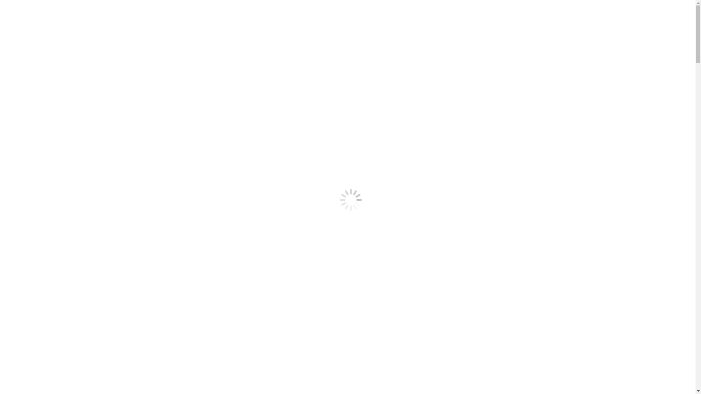 The height and width of the screenshot is (394, 701). Describe the element at coordinates (60, 115) in the screenshot. I see `Overhead Line Services` at that location.